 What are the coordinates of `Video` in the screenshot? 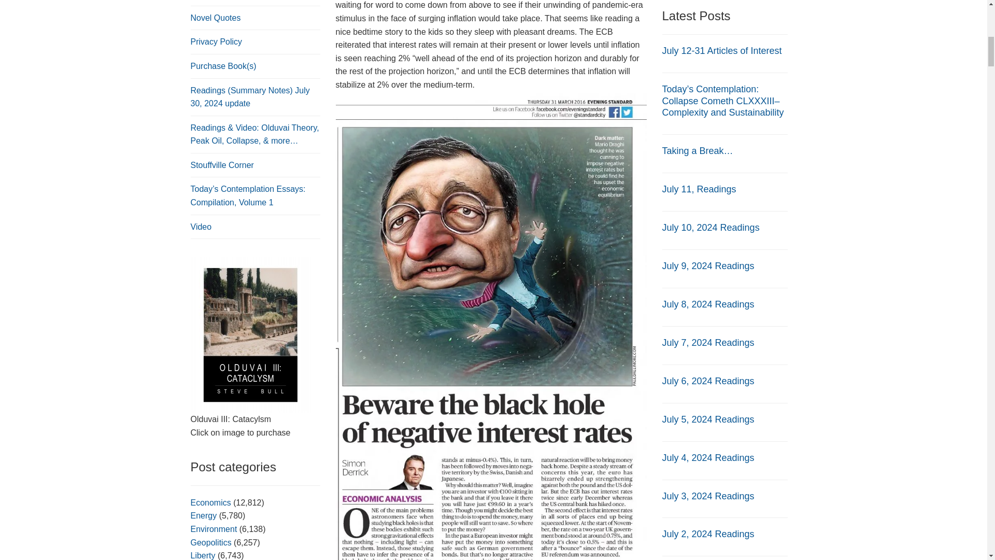 It's located at (201, 227).